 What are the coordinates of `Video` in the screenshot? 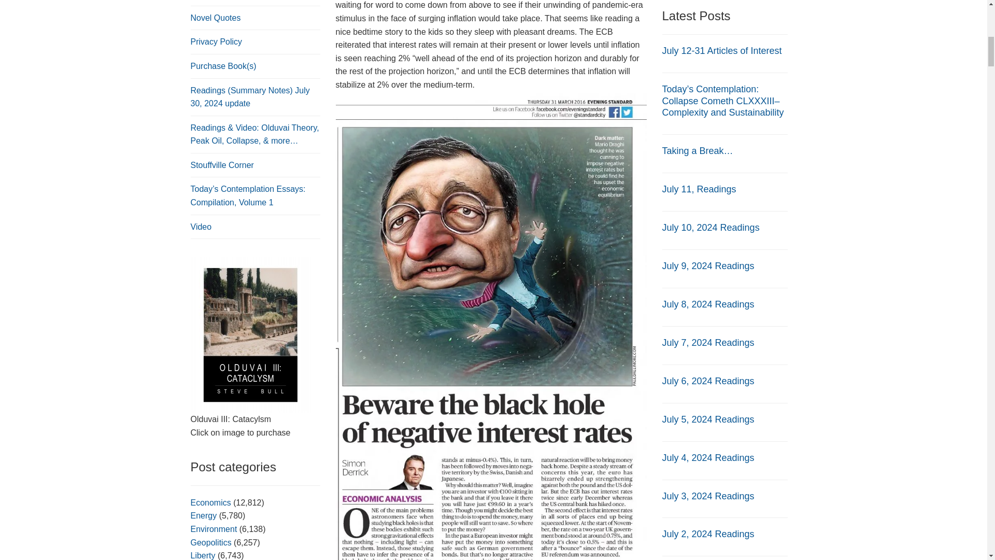 It's located at (201, 227).